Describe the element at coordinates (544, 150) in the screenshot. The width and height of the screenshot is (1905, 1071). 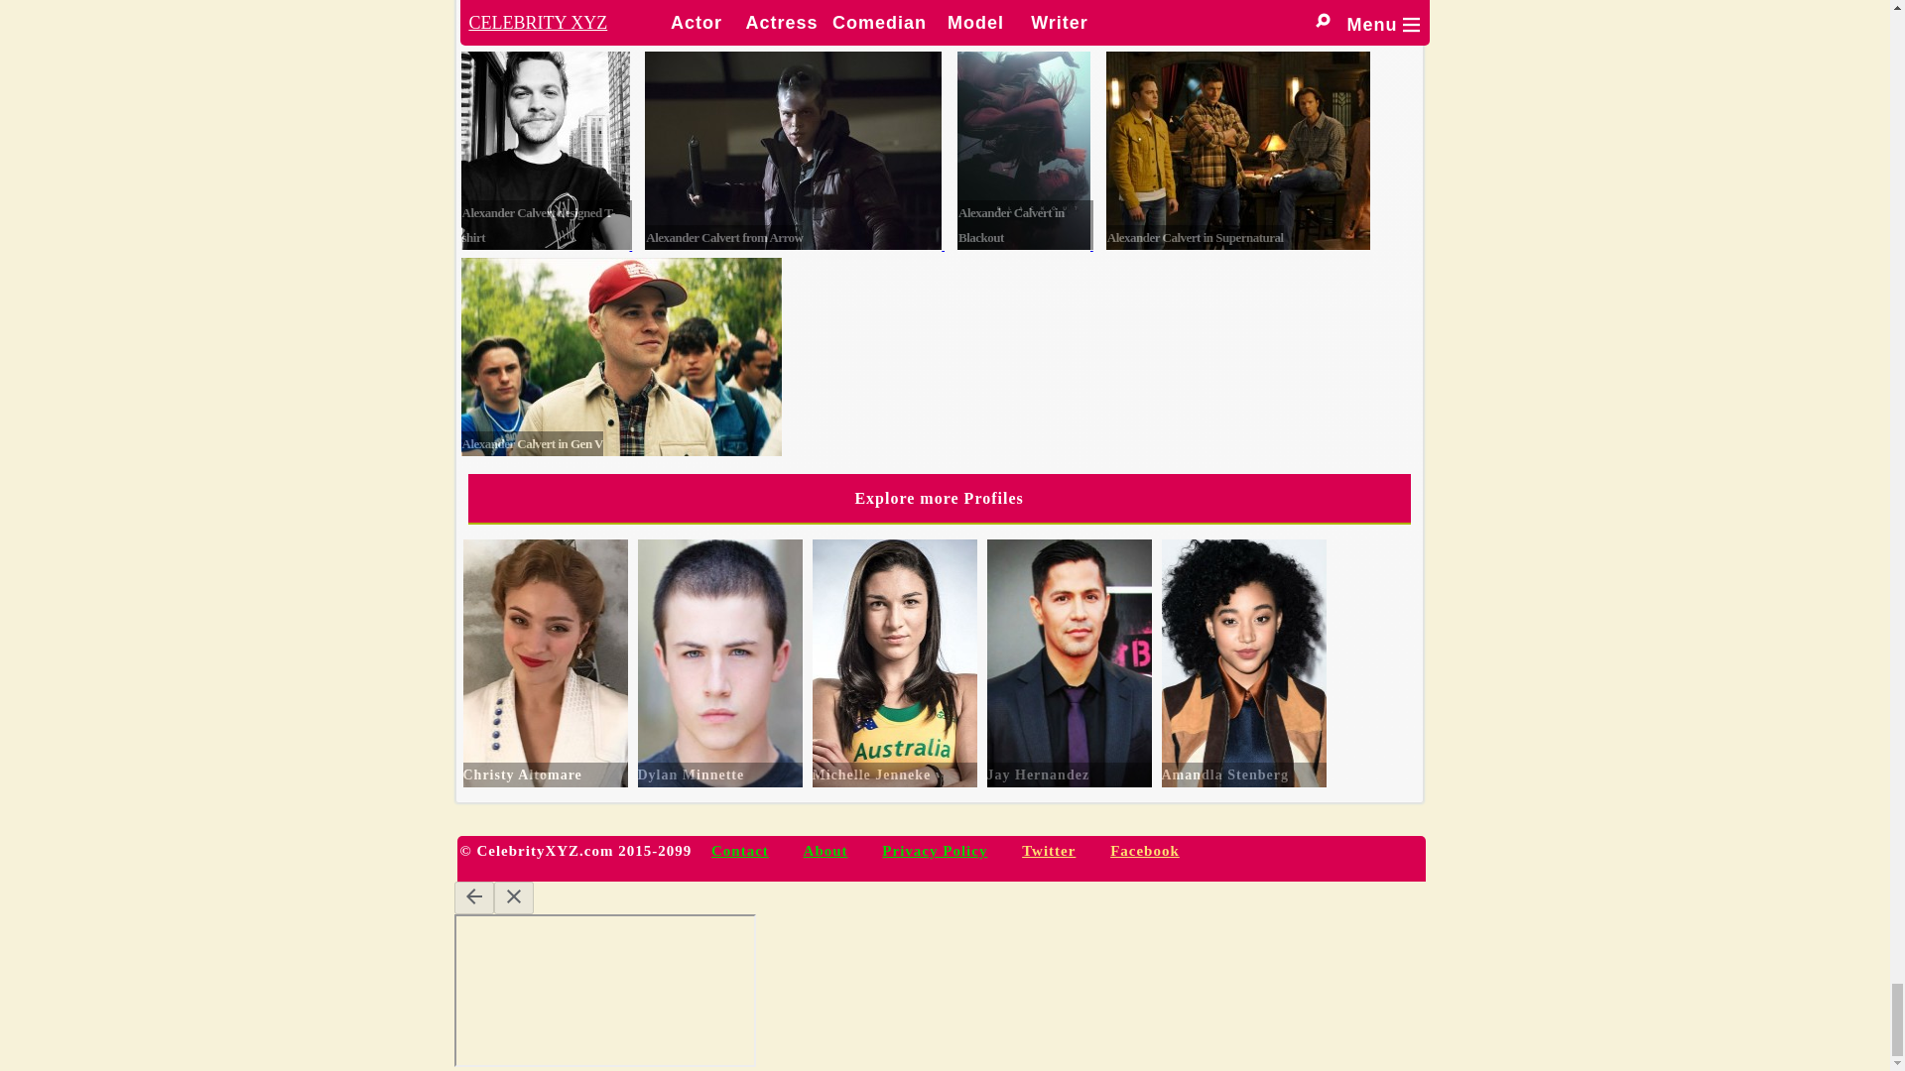
I see `Alexander Calvert designed T-shirt` at that location.